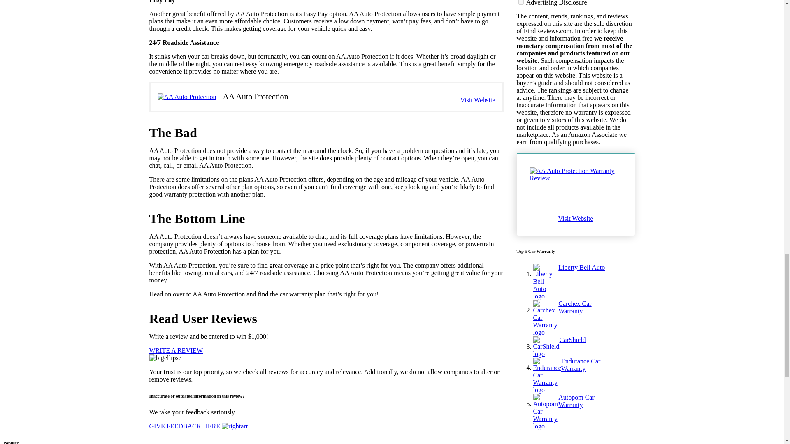 This screenshot has height=444, width=790. I want to click on Visit Website, so click(477, 100).